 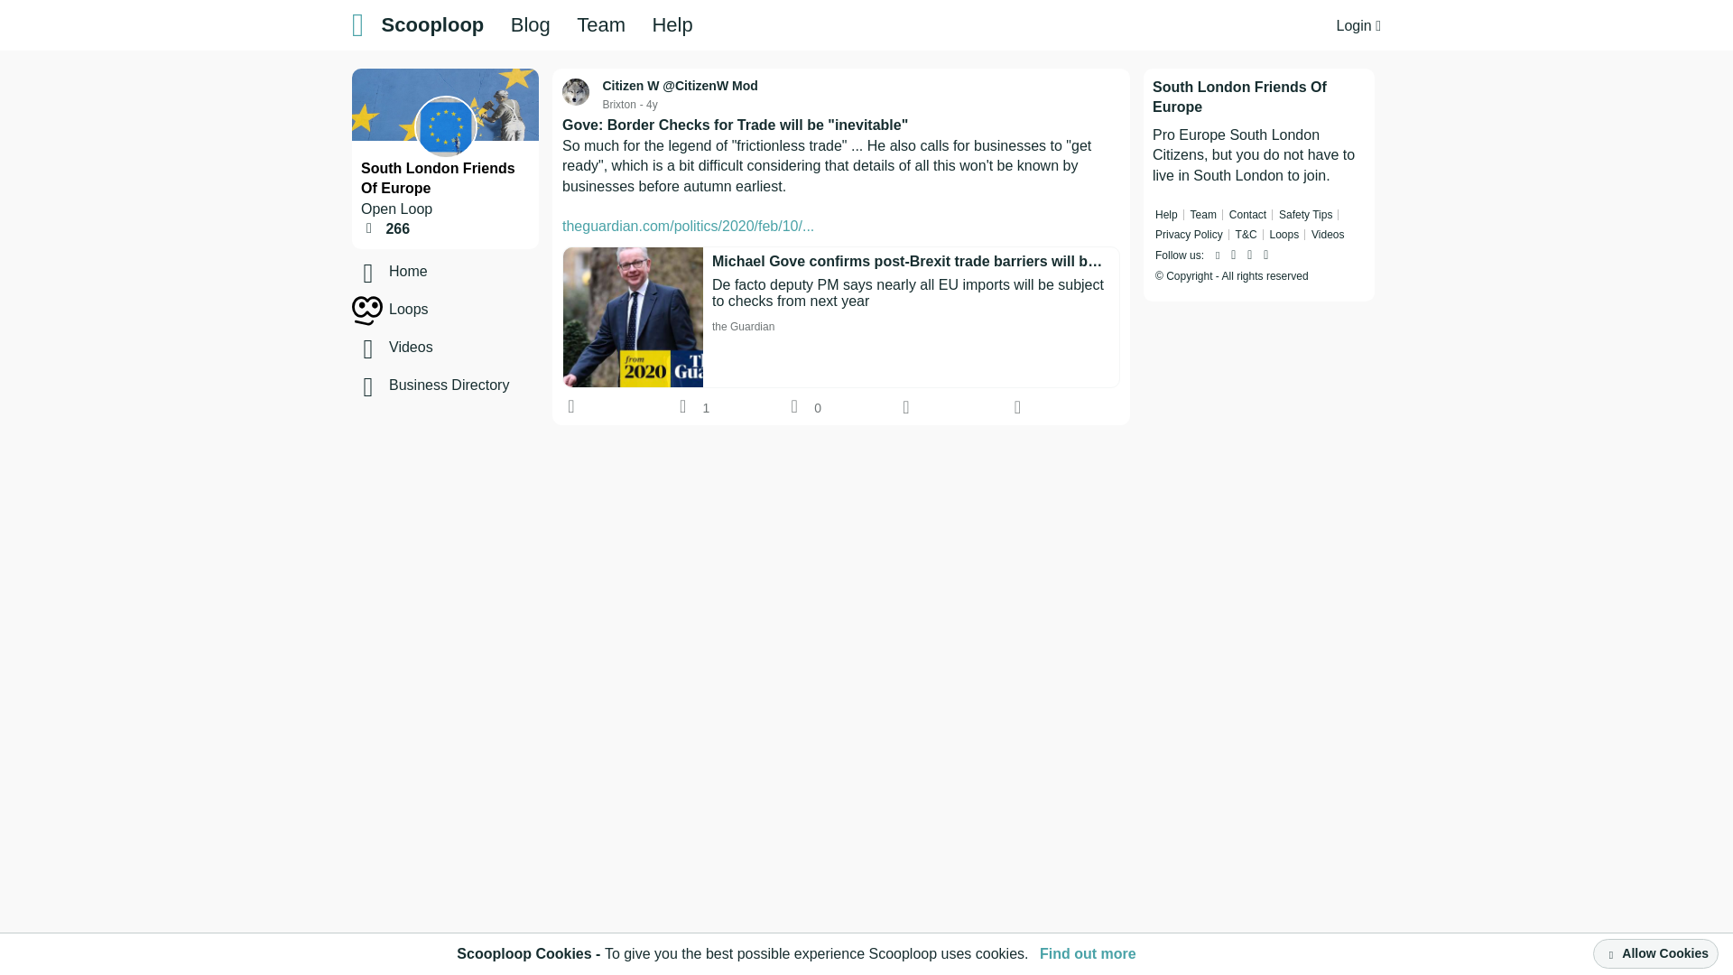 What do you see at coordinates (1358, 25) in the screenshot?
I see `Login` at bounding box center [1358, 25].